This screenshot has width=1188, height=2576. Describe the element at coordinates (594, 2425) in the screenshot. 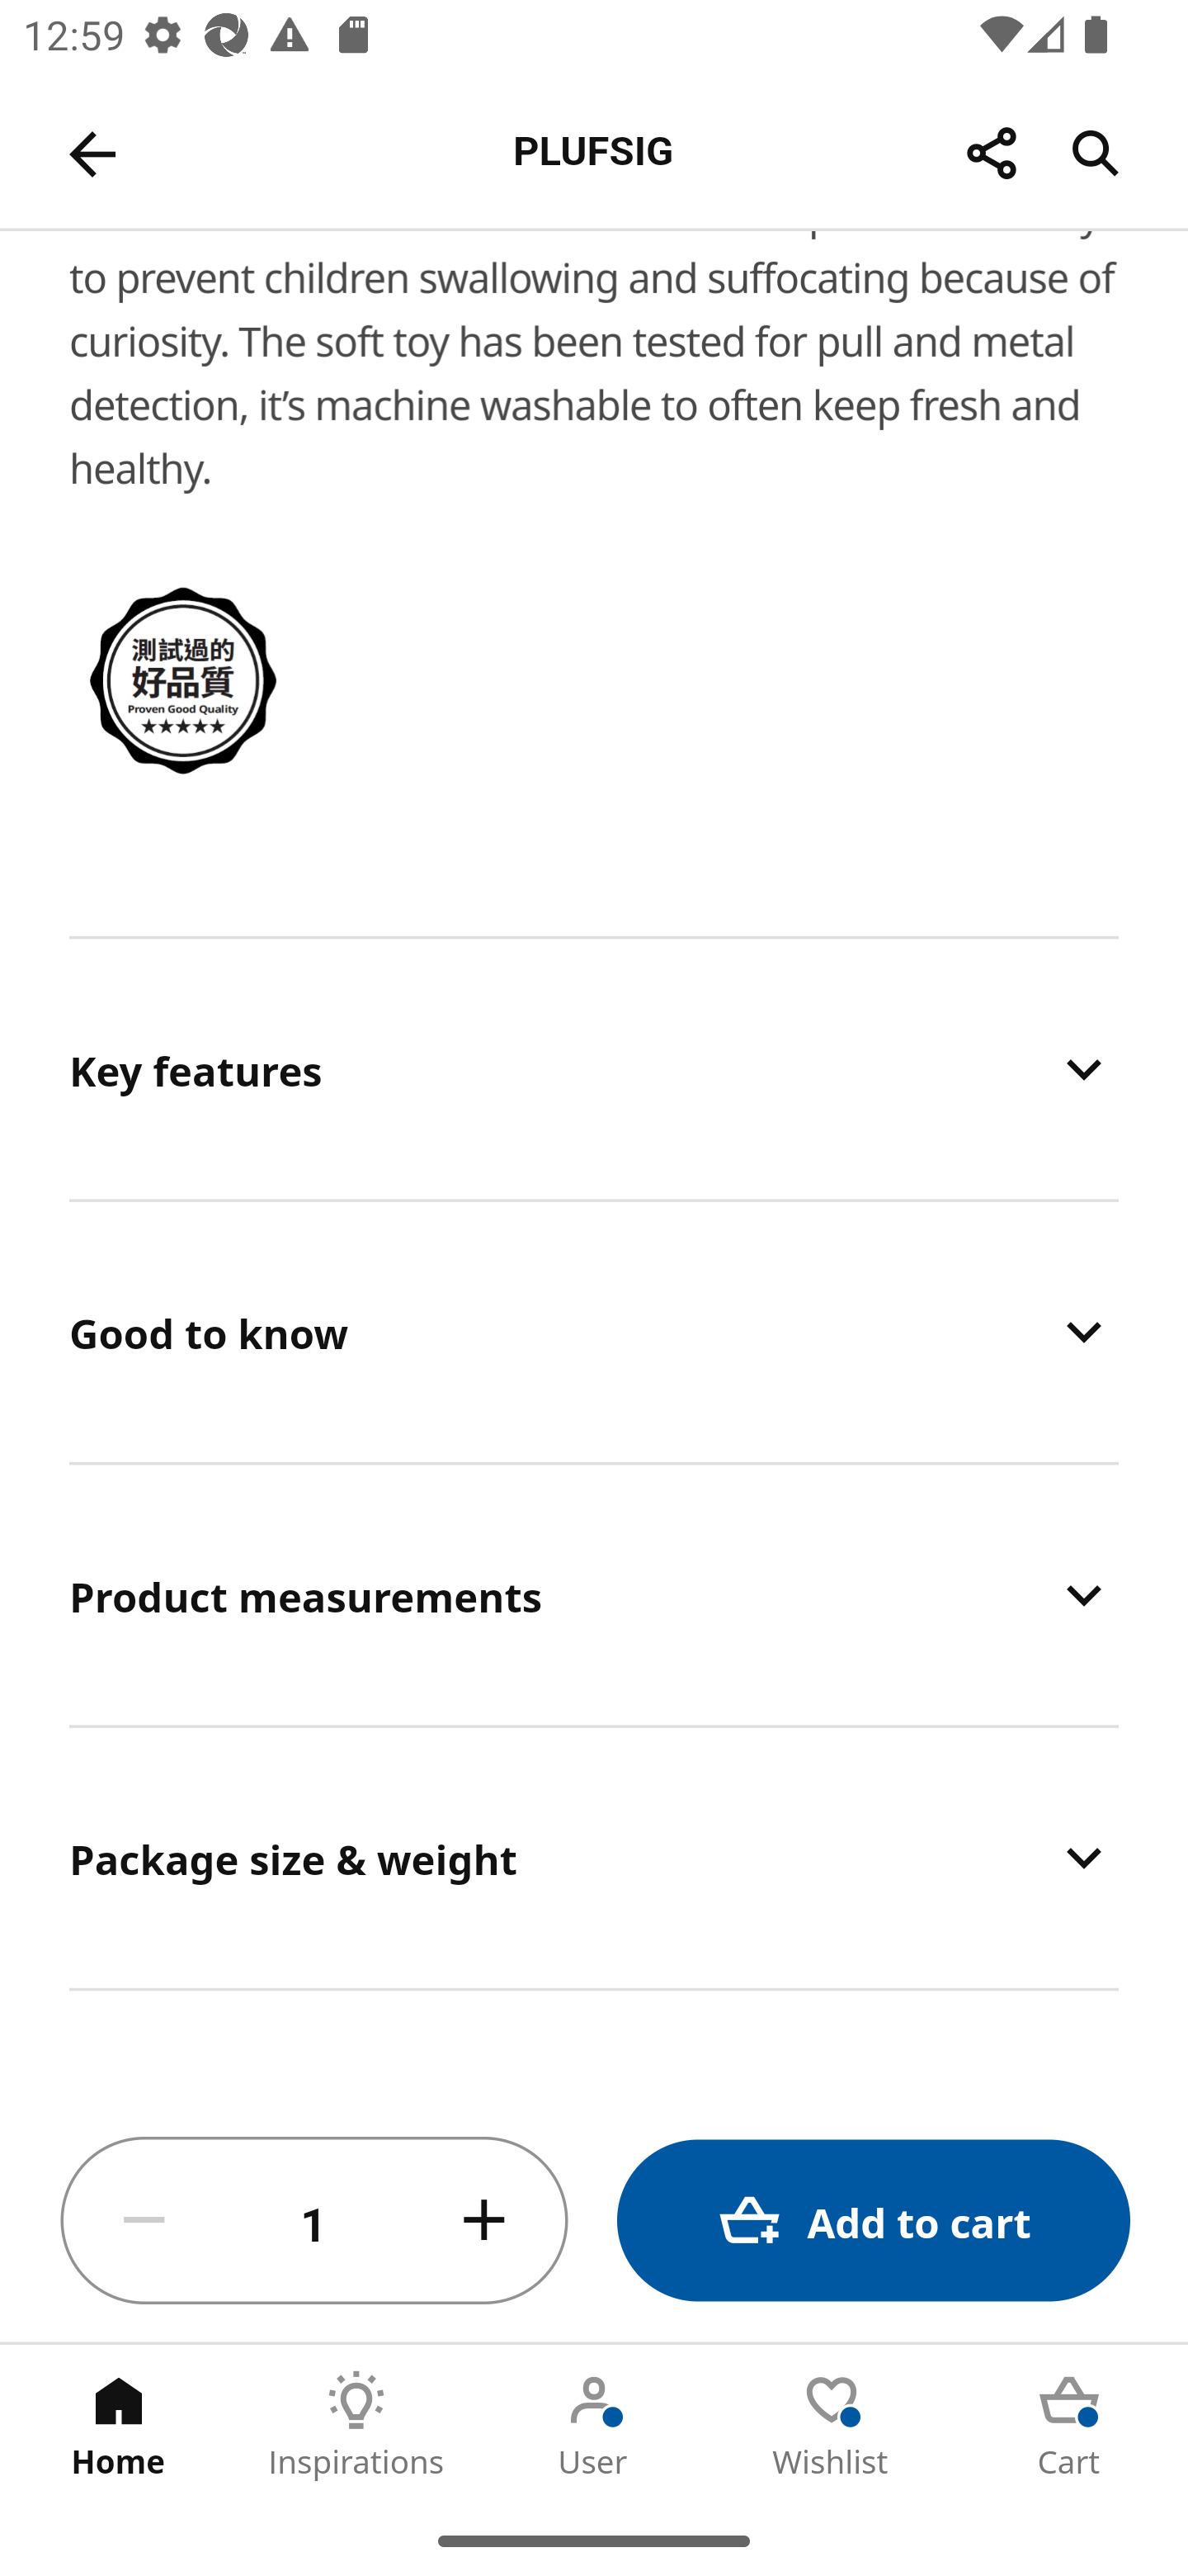

I see `User
Tab 3 of 5` at that location.